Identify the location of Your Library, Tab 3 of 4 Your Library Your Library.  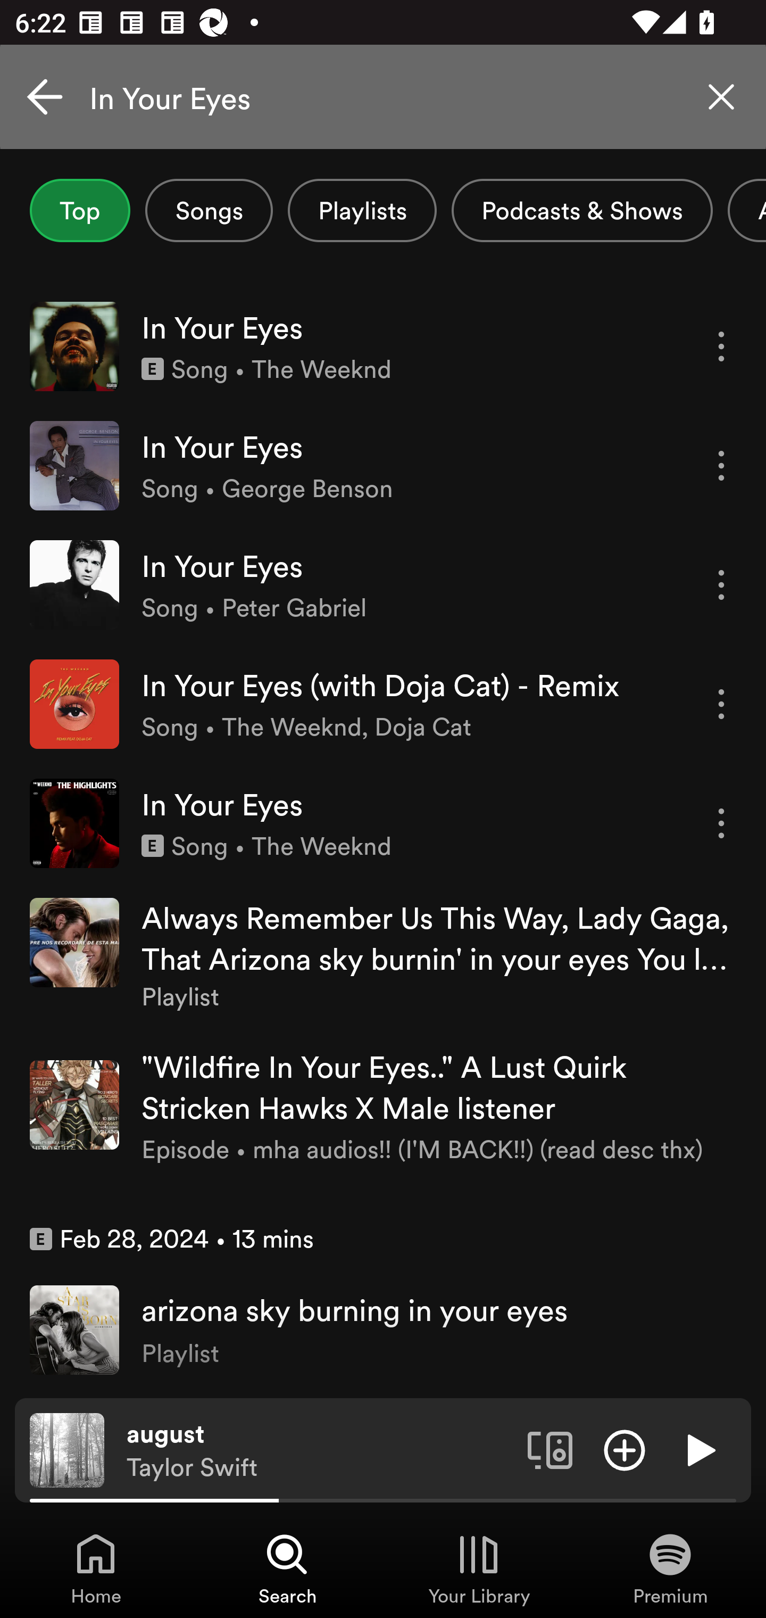
(479, 1568).